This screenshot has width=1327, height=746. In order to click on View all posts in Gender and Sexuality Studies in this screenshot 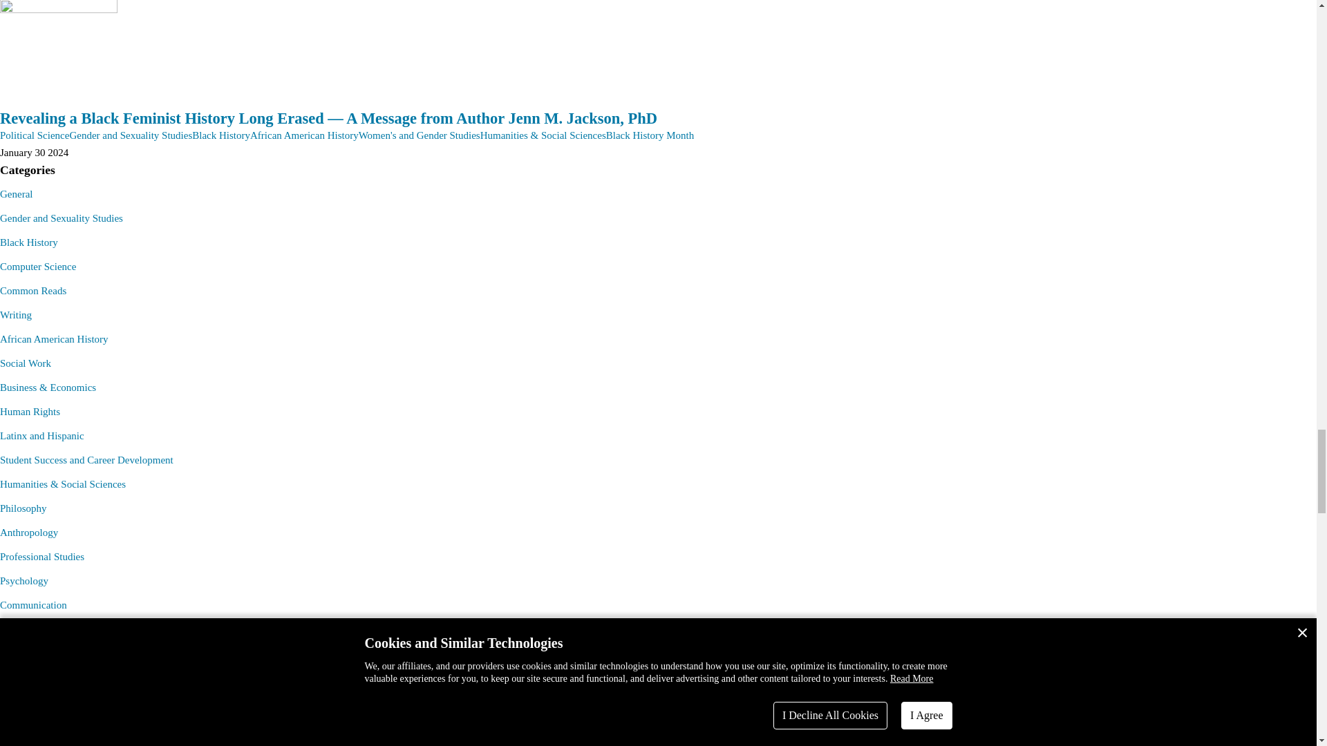, I will do `click(130, 135)`.